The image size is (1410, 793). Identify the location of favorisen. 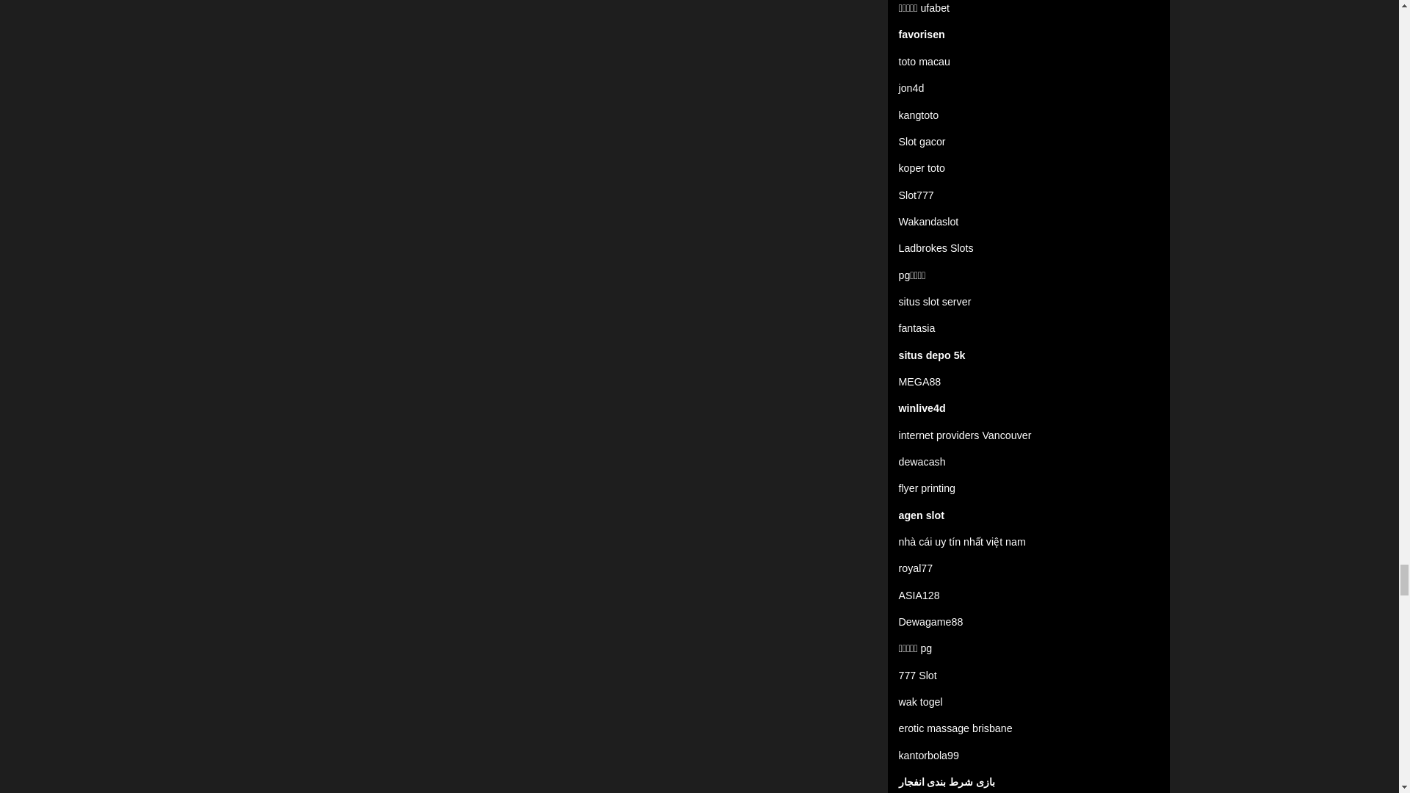
(922, 34).